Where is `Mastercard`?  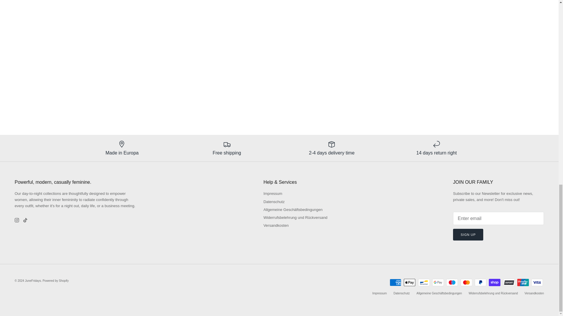
Mastercard is located at coordinates (466, 282).